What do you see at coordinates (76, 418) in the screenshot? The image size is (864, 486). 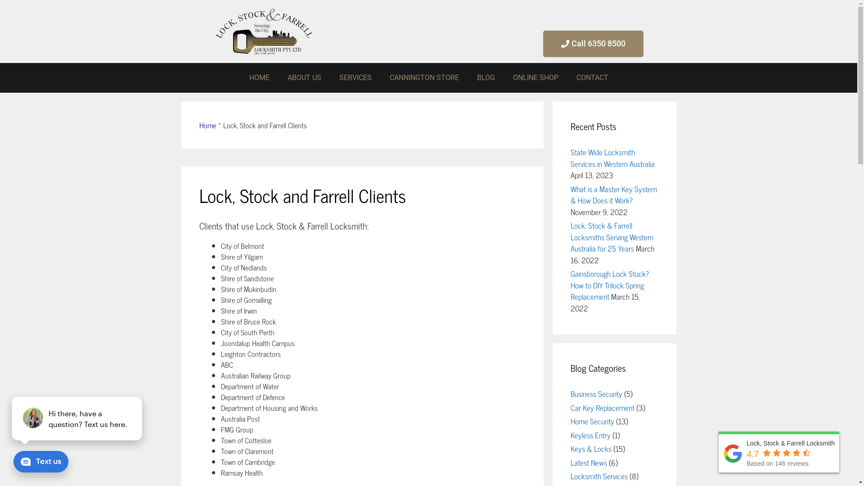 I see `podium webchat widget prompt` at bounding box center [76, 418].